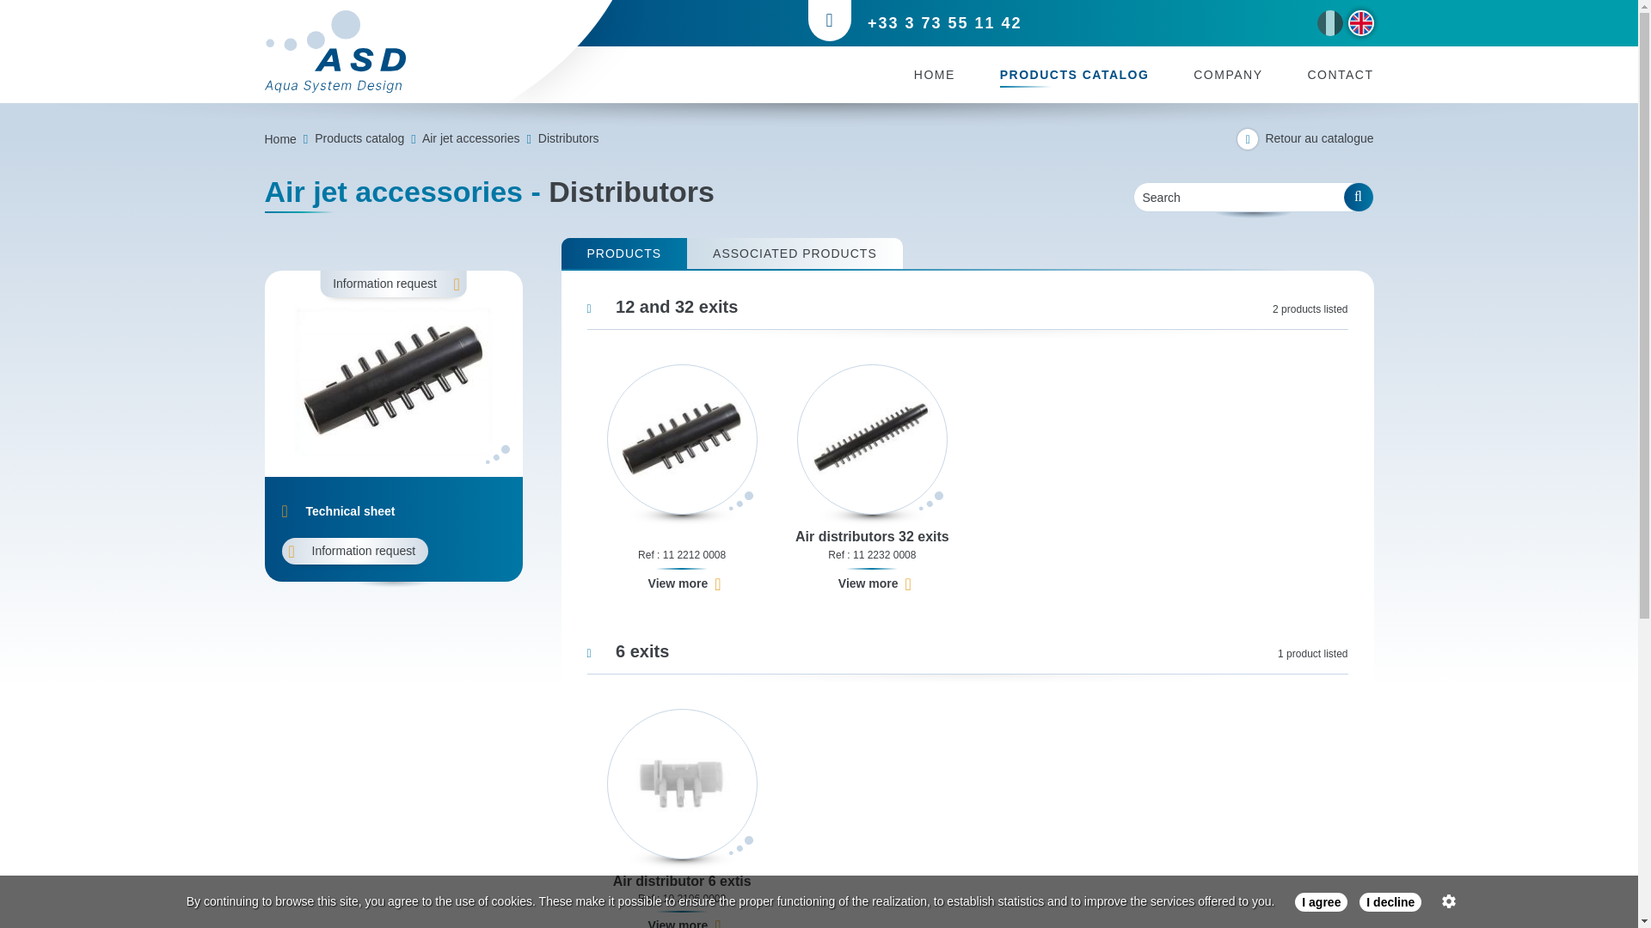  Describe the element at coordinates (875, 584) in the screenshot. I see `View more` at that location.